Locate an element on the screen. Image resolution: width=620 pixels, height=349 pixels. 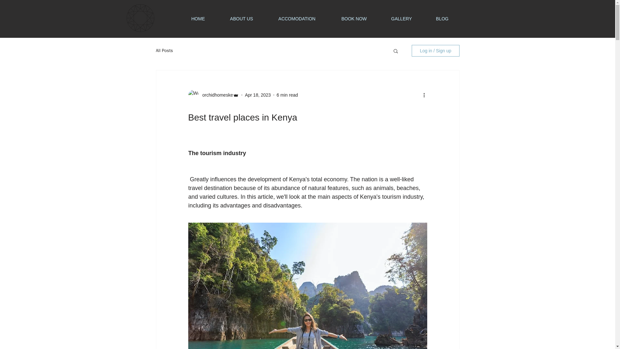
BOOK NOW is located at coordinates (354, 18).